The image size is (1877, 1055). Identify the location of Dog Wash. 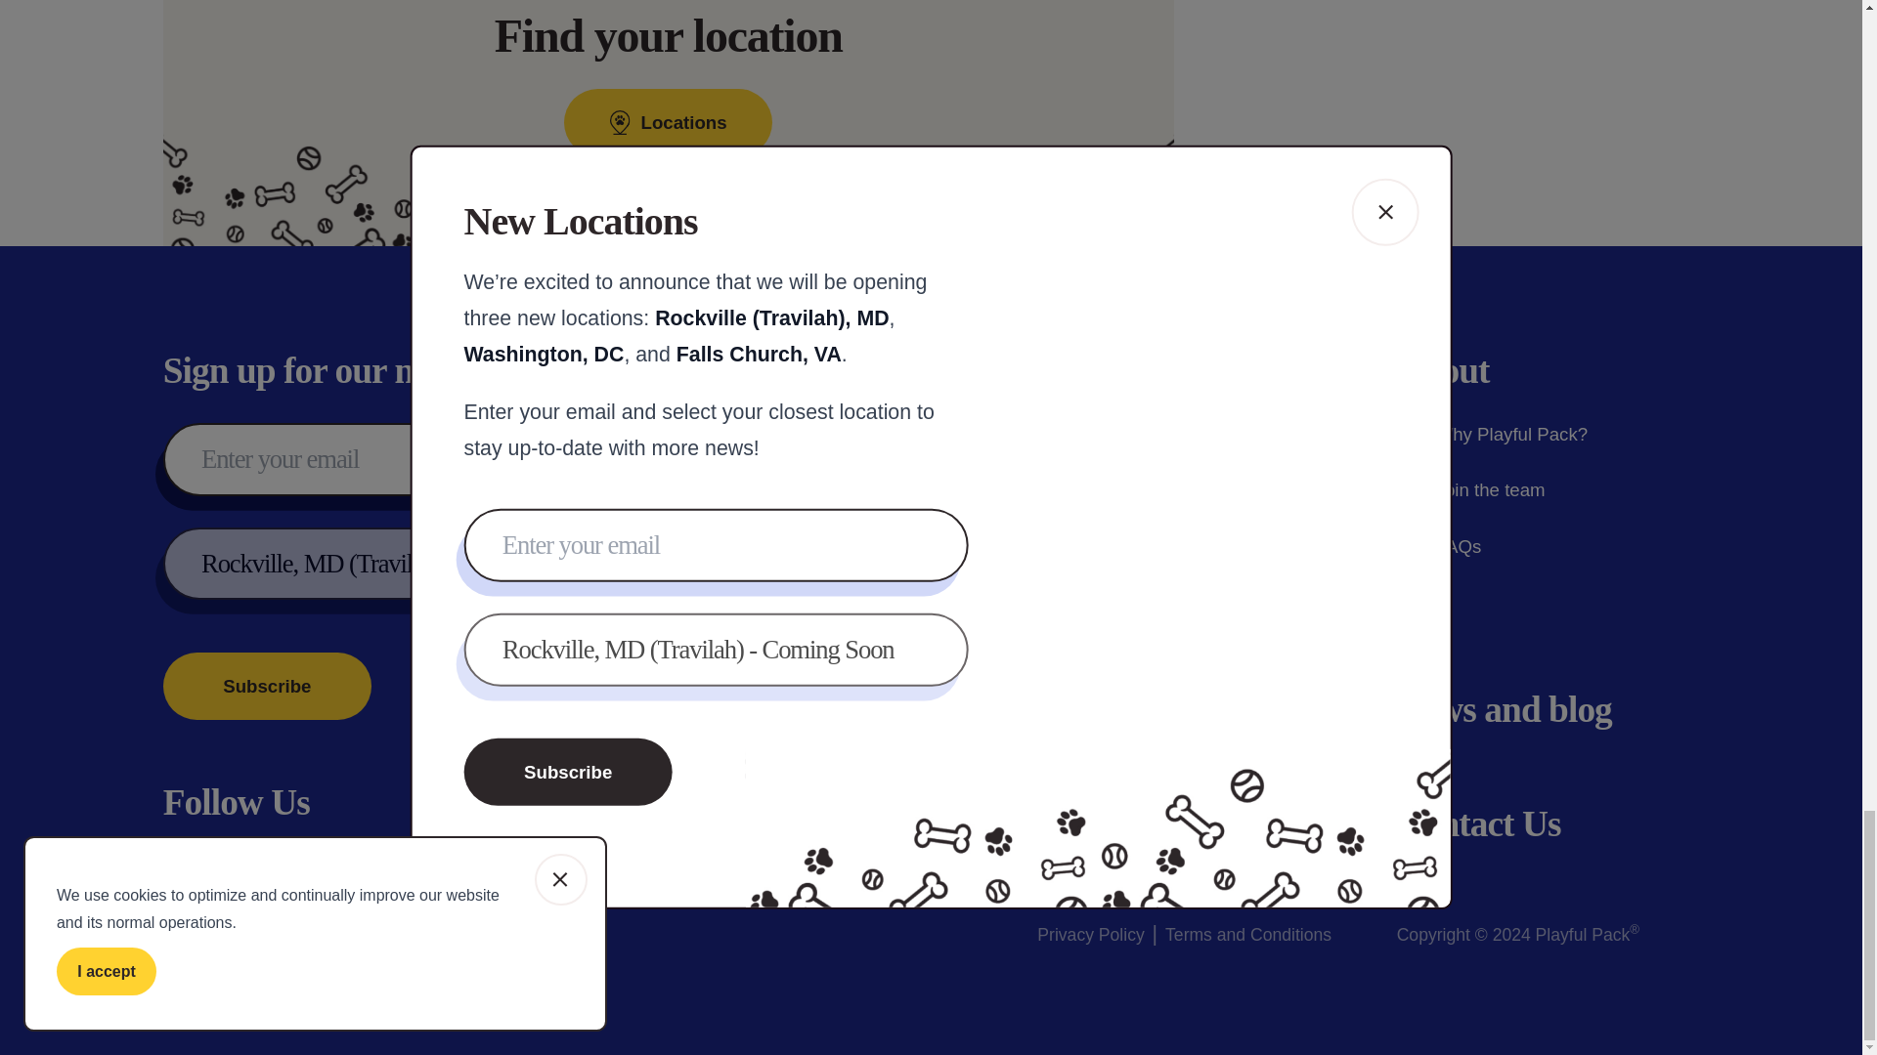
(1099, 602).